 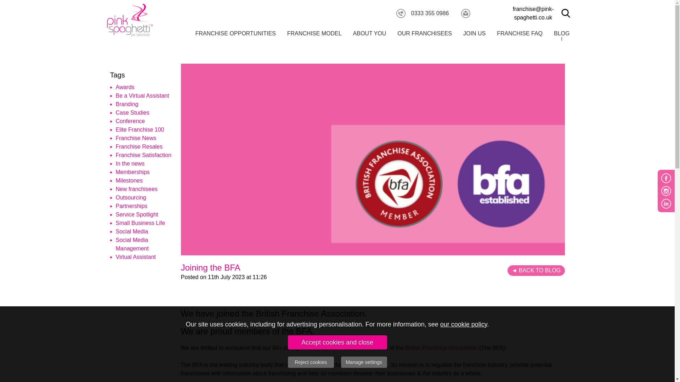 I want to click on Franchise Satisfaction, so click(x=143, y=155).